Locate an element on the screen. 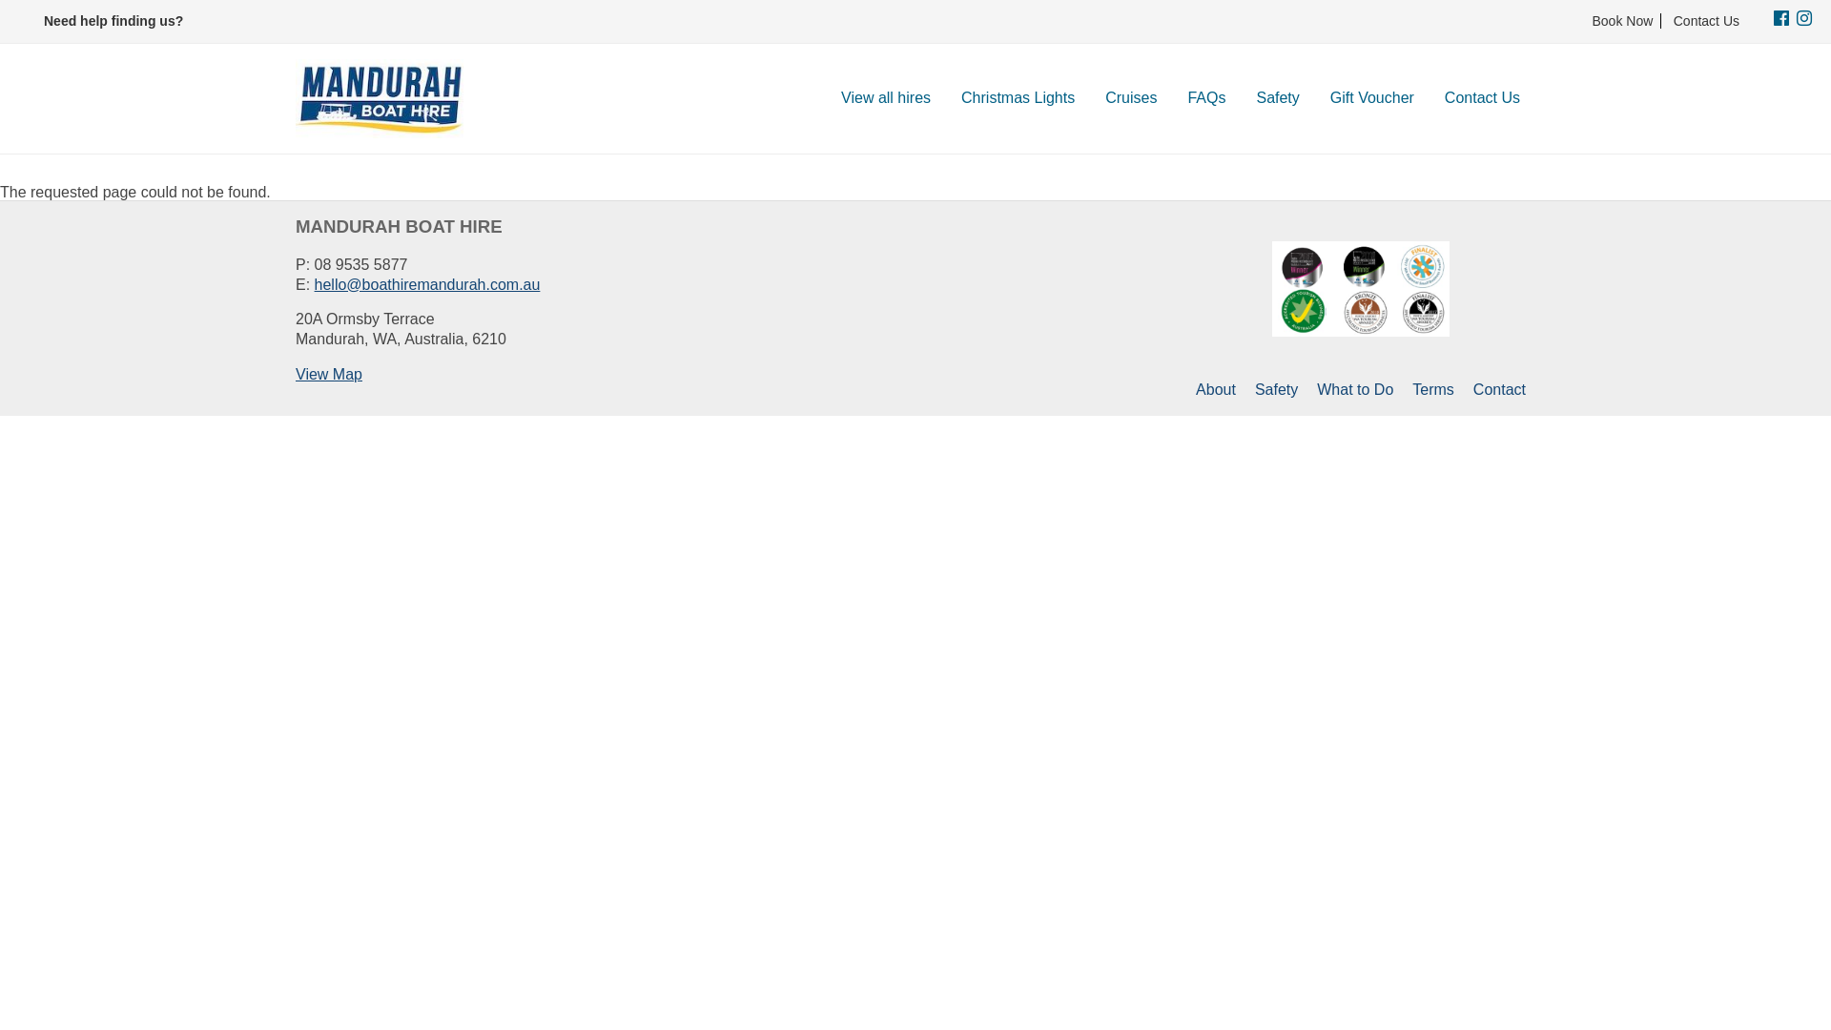 The width and height of the screenshot is (1831, 1030). Cruises is located at coordinates (1131, 99).